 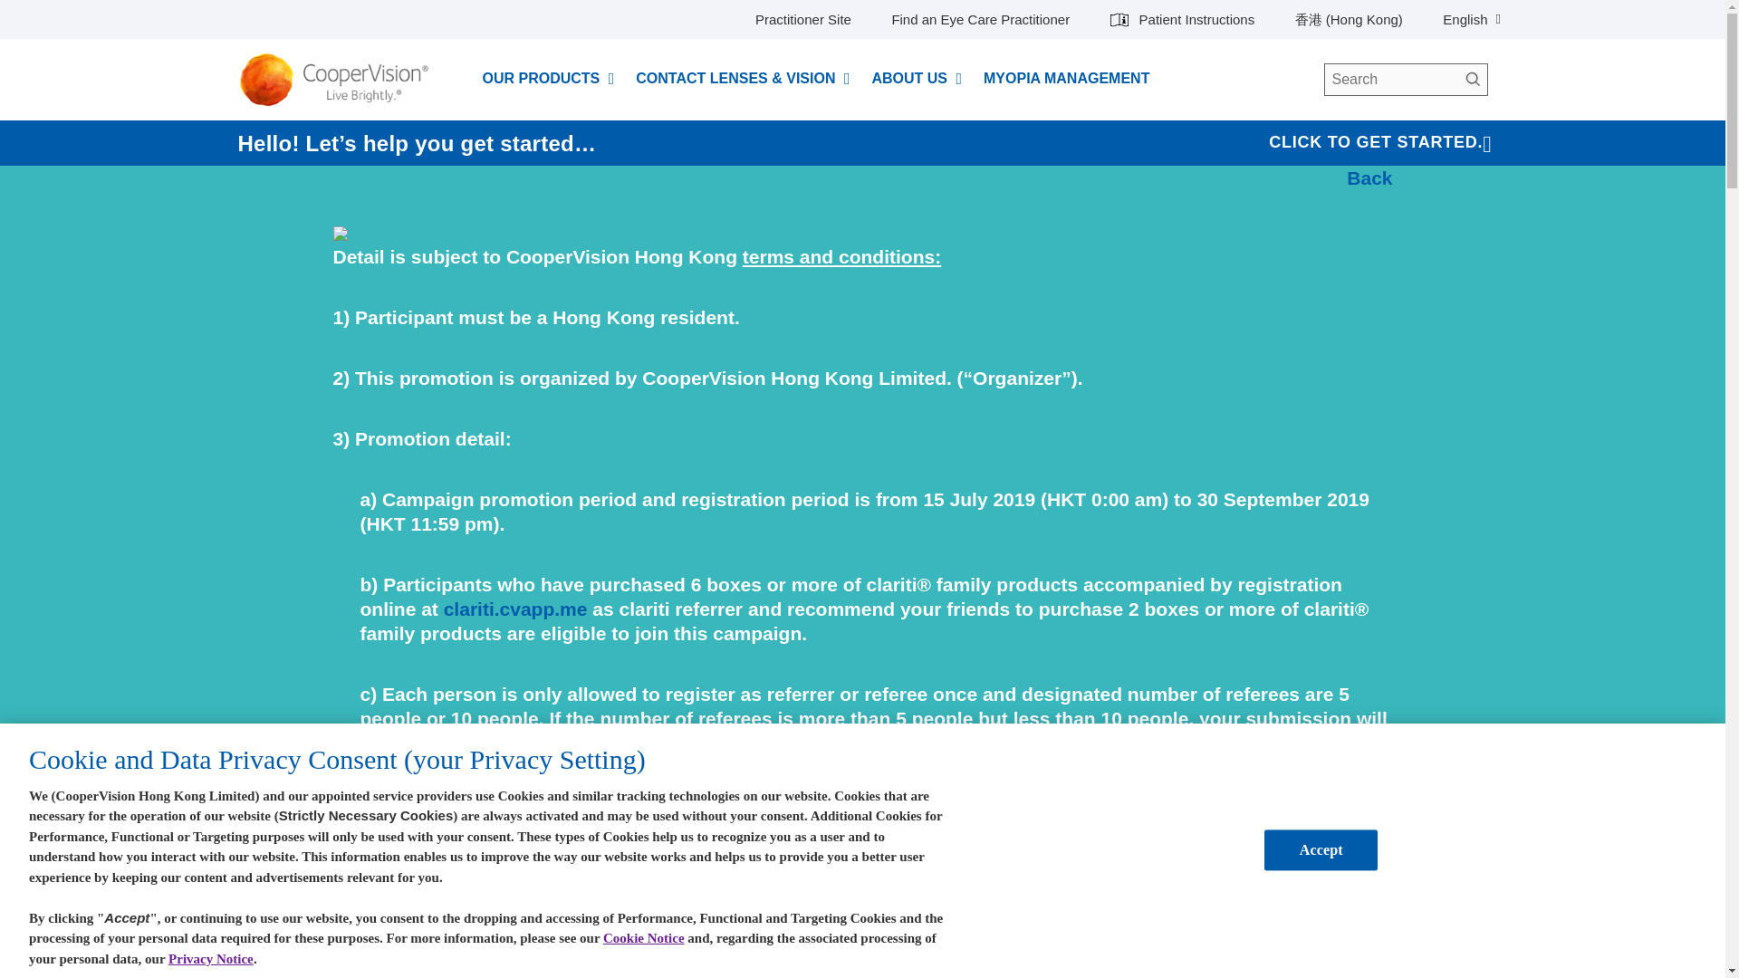 I want to click on OUR PRODUCTS, so click(x=540, y=78).